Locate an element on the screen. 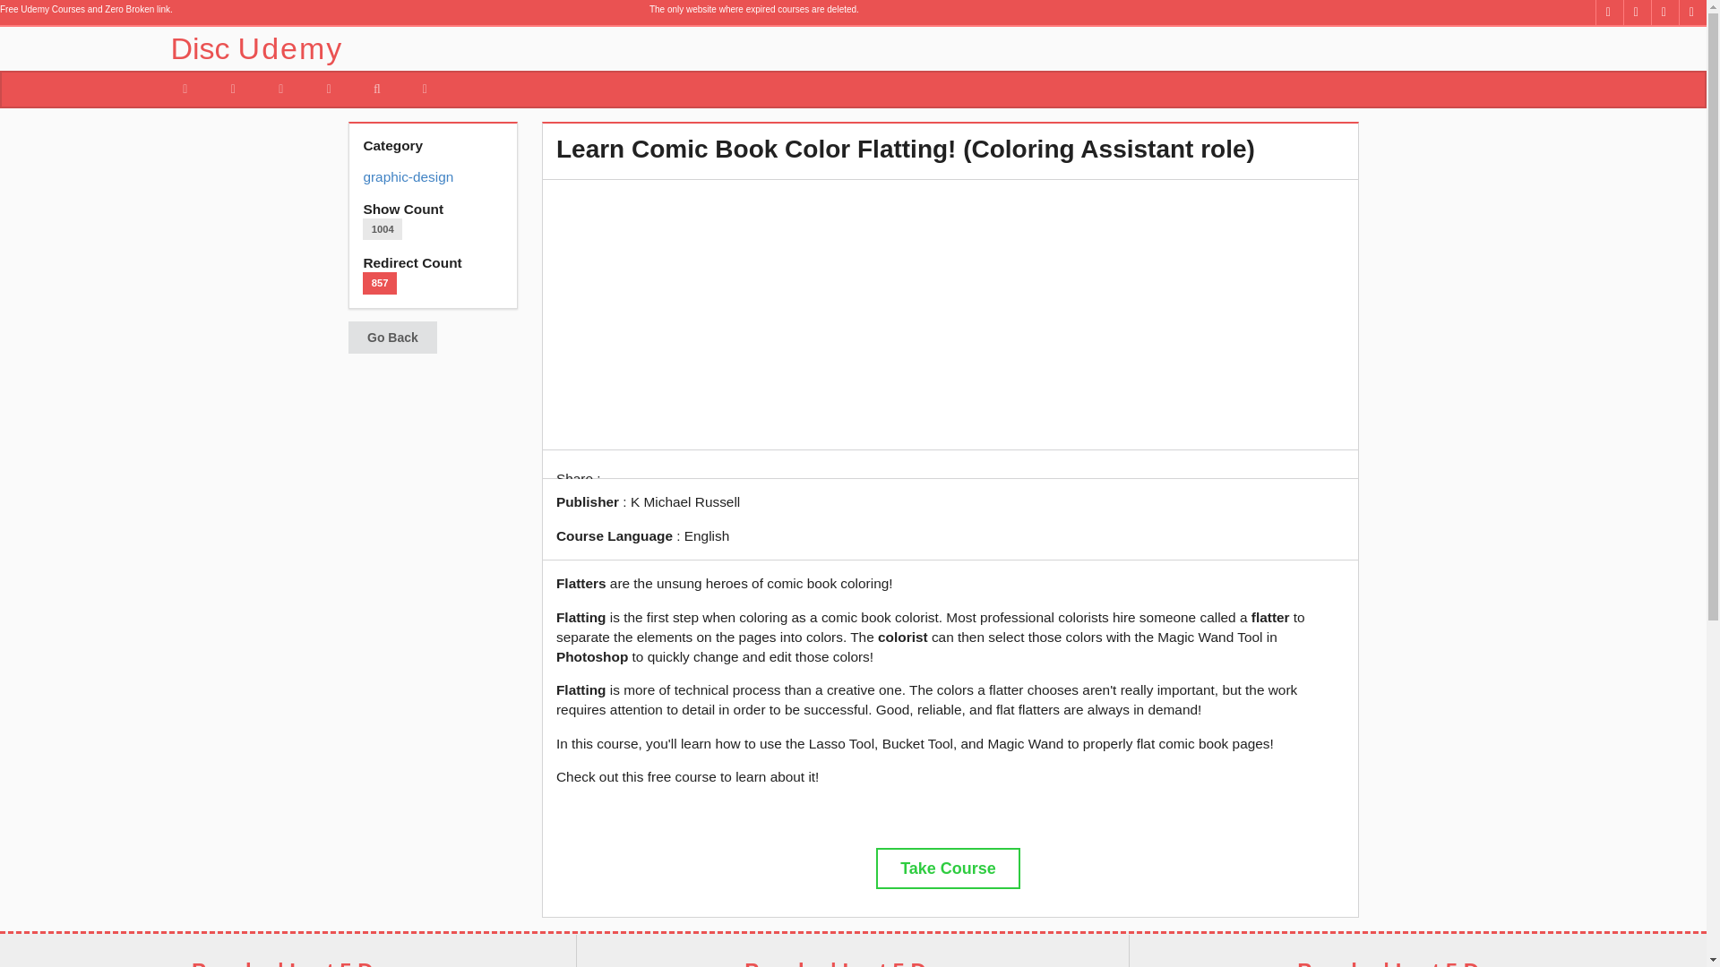  graphic-design is located at coordinates (408, 177).